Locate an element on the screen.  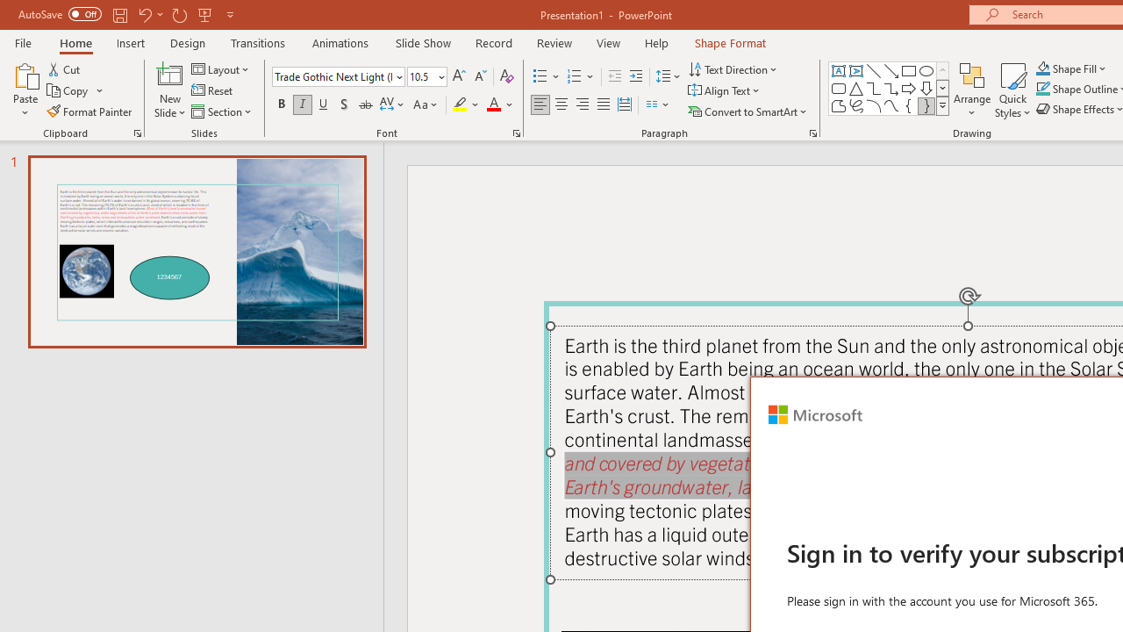
Text Direction is located at coordinates (733, 68).